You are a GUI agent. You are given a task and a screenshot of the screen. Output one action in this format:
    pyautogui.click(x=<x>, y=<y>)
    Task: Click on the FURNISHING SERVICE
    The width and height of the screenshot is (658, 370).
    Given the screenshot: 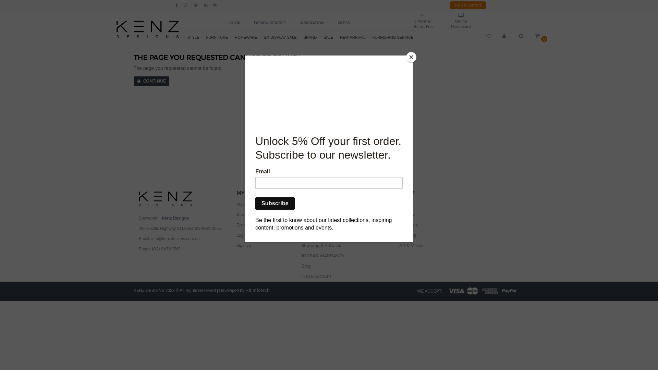 What is the action you would take?
    pyautogui.click(x=393, y=37)
    